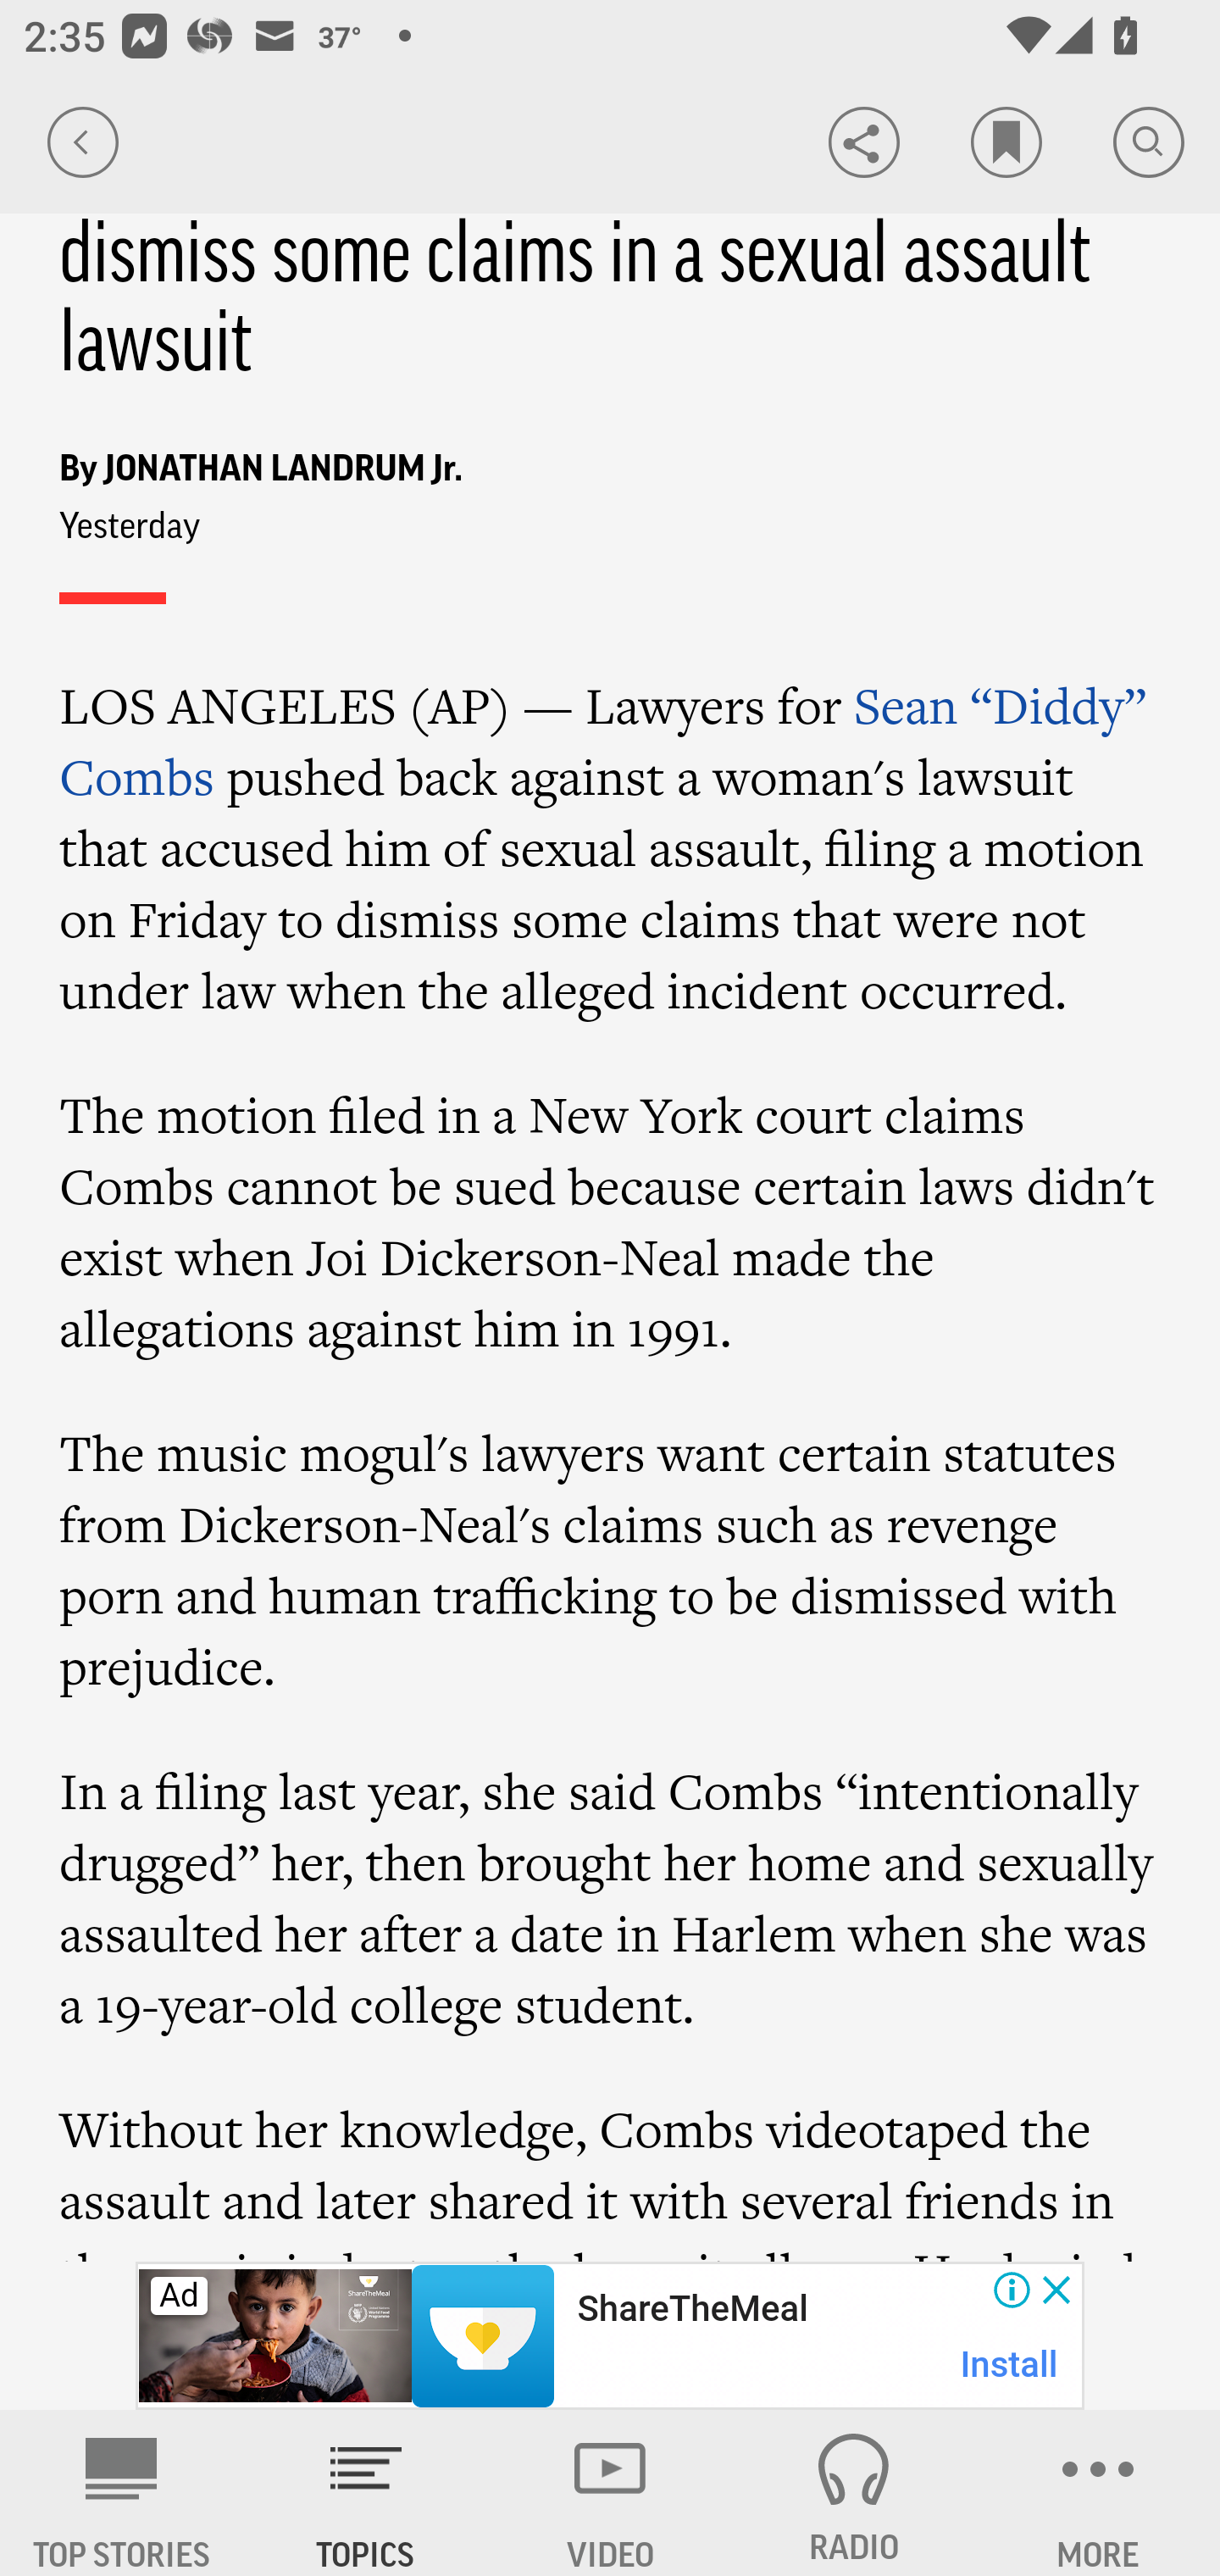 The width and height of the screenshot is (1220, 2576). What do you see at coordinates (122, 2493) in the screenshot?
I see `AP News TOP STORIES` at bounding box center [122, 2493].